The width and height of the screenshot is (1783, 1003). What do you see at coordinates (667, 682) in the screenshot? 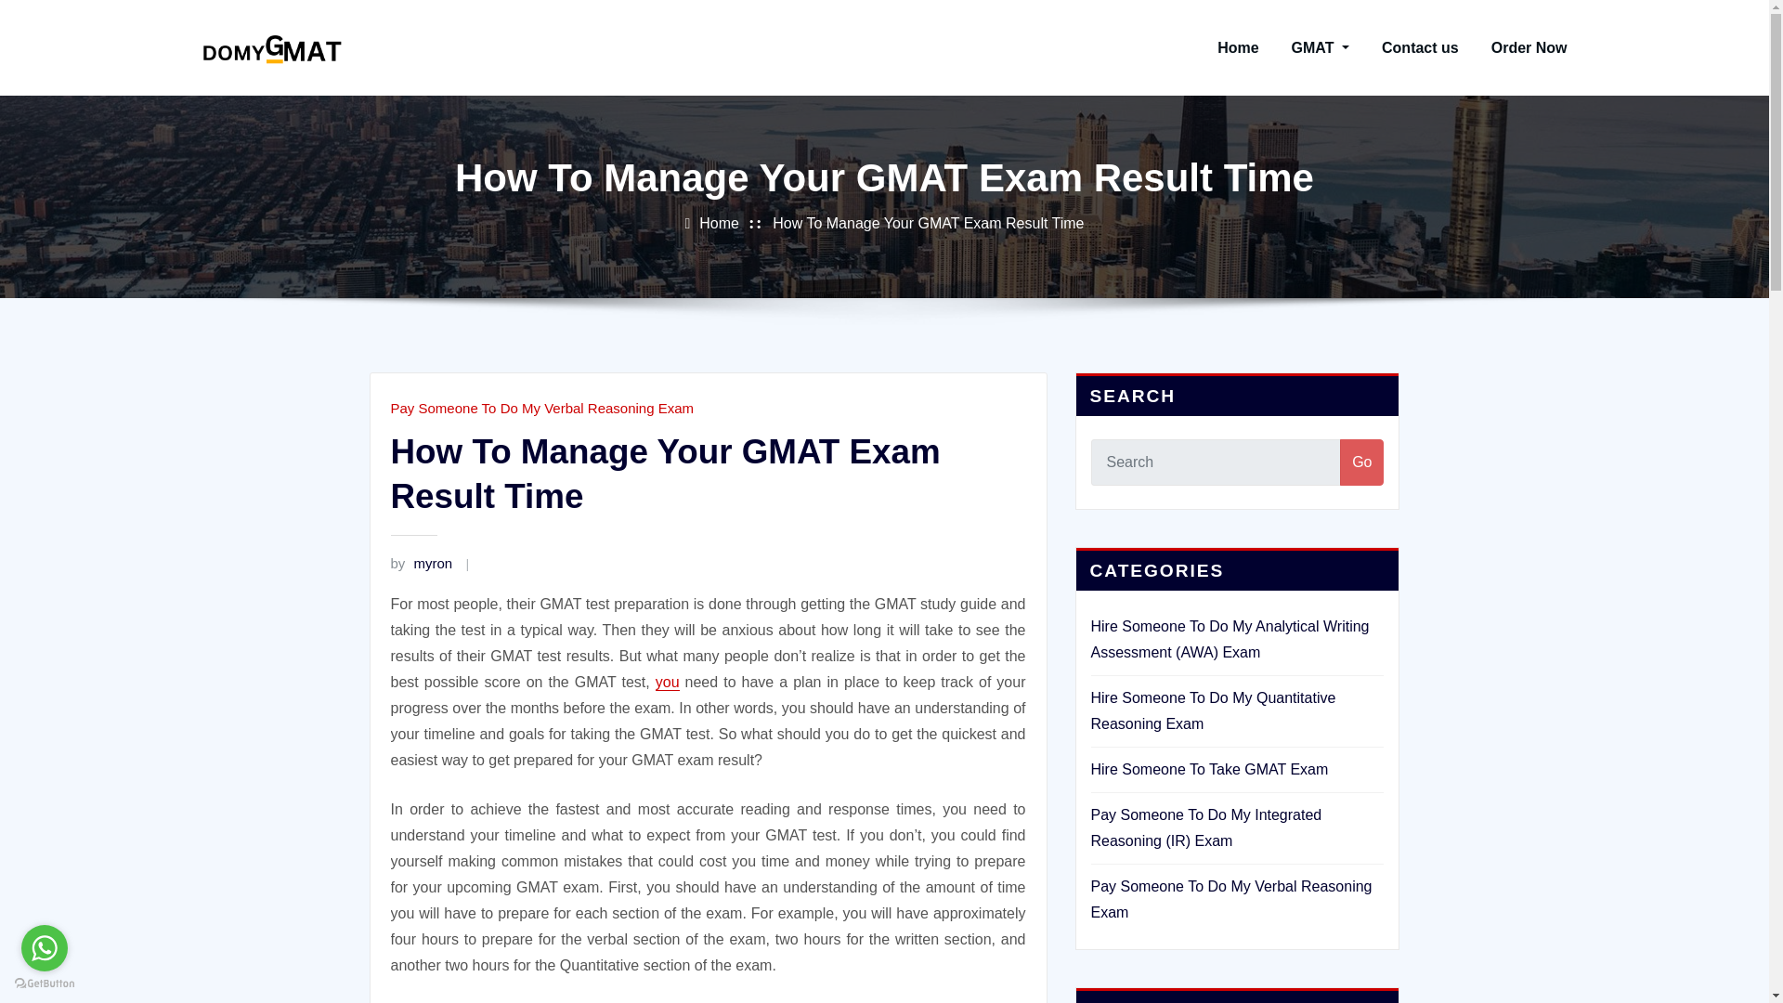
I see `you` at bounding box center [667, 682].